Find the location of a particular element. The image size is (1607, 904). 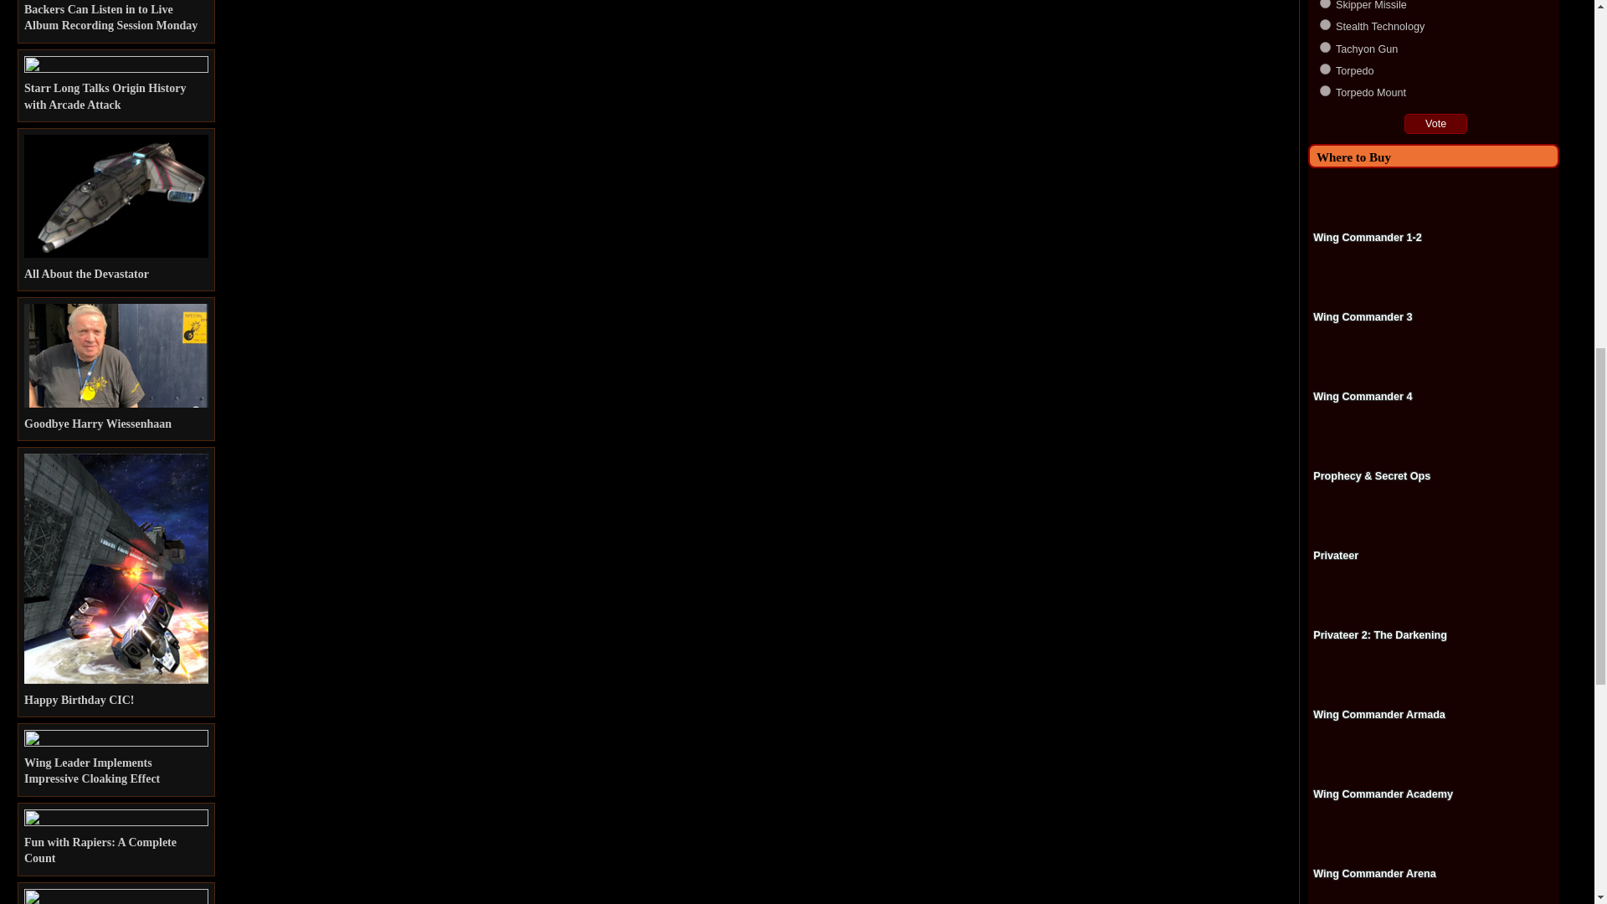

11 is located at coordinates (1324, 90).